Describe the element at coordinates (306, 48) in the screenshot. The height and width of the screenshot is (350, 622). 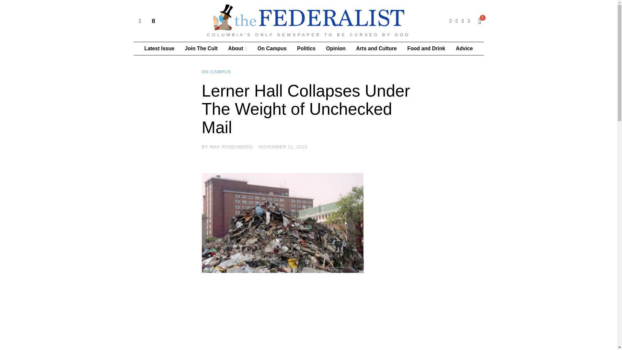
I see `Politics` at that location.